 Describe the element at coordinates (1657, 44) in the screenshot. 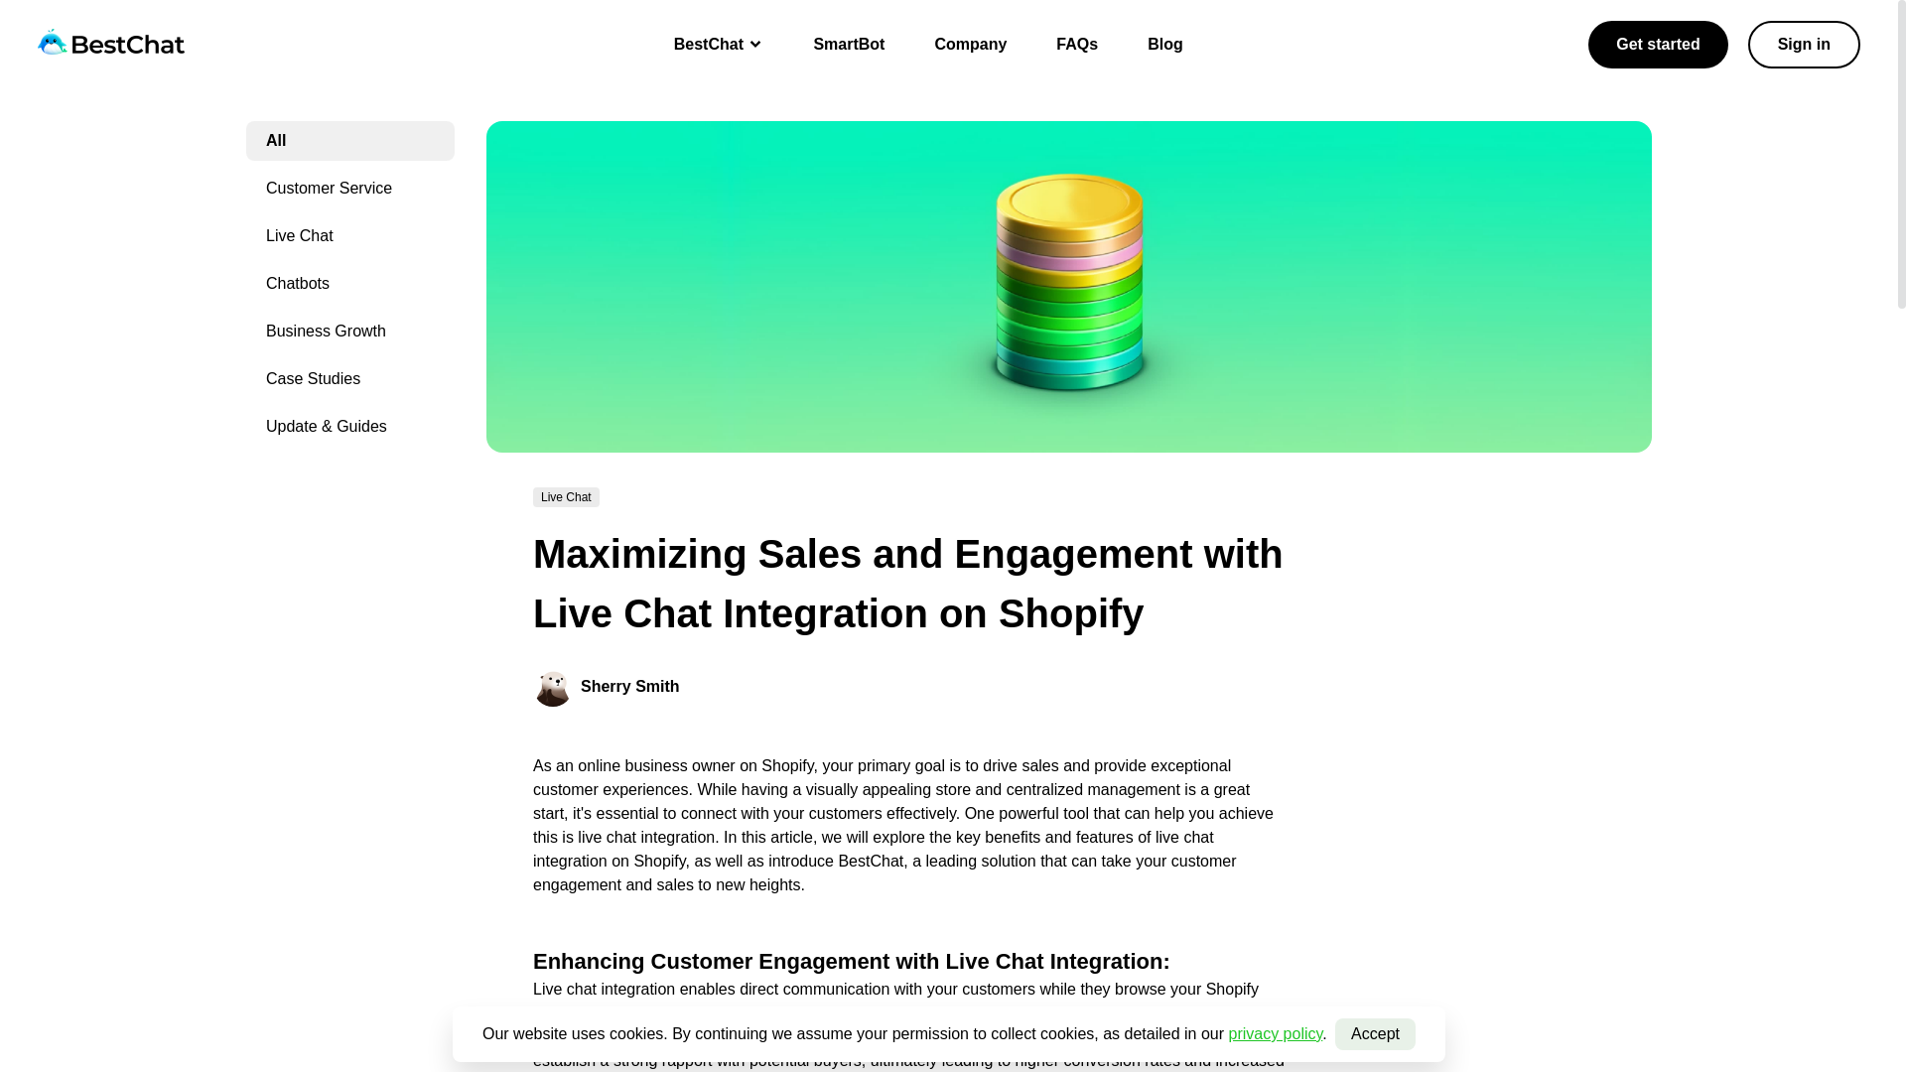

I see `Get started` at that location.